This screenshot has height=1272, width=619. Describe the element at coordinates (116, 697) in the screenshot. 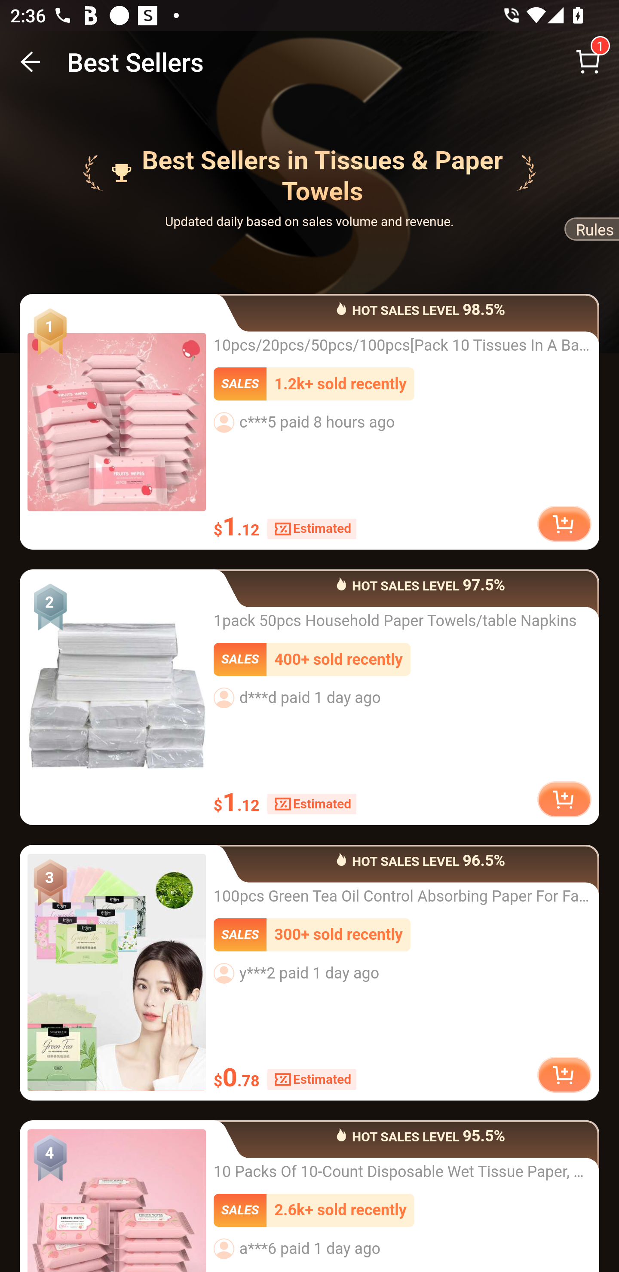

I see `1pack 50pcs Household Paper Towels/table Napkins` at that location.